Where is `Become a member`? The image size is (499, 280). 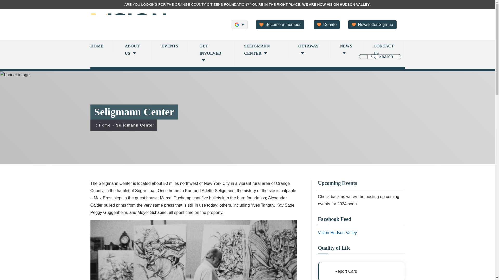
Become a member is located at coordinates (280, 24).